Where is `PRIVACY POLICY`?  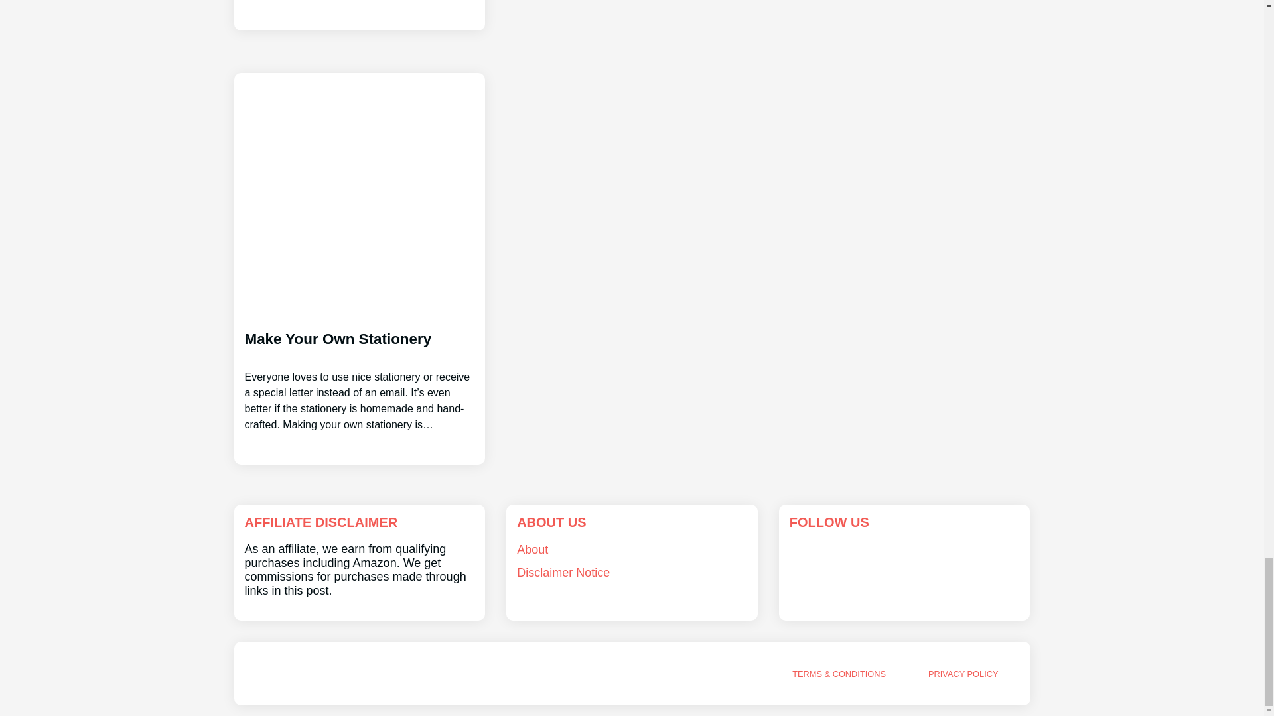 PRIVACY POLICY is located at coordinates (963, 674).